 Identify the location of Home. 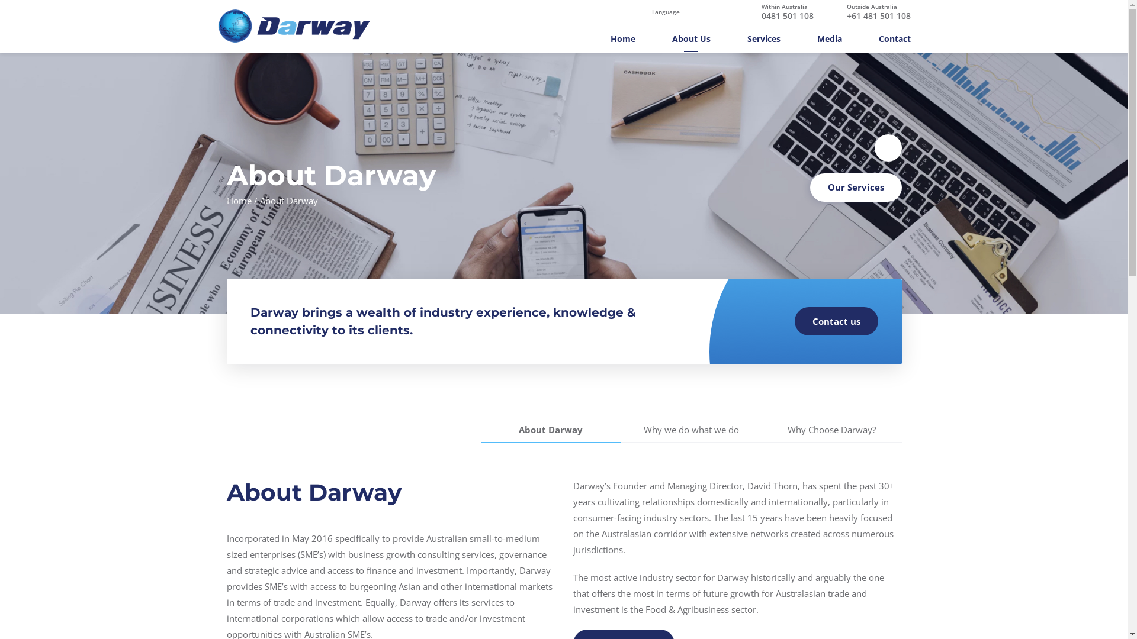
(239, 201).